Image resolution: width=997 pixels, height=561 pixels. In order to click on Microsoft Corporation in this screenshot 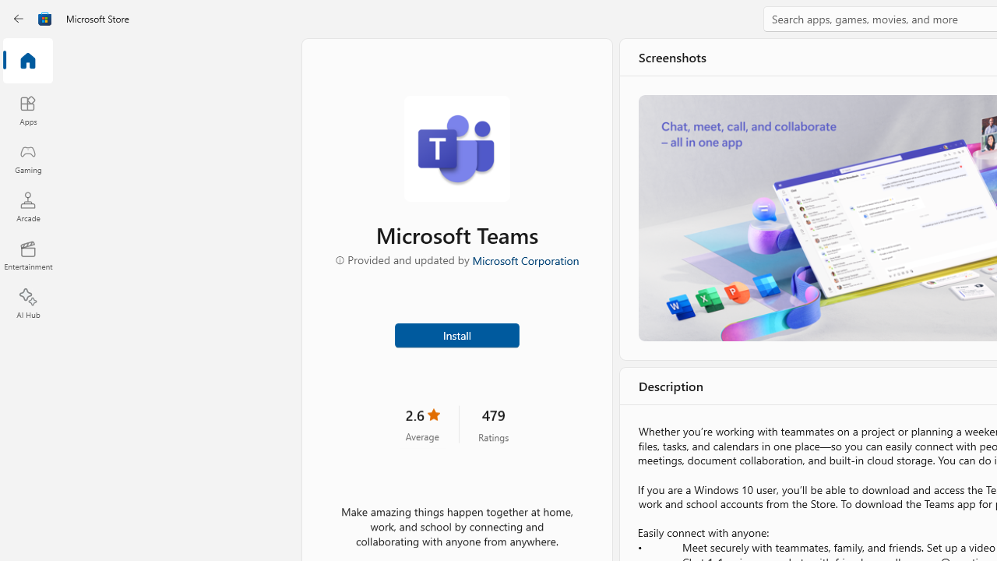, I will do `click(525, 259)`.